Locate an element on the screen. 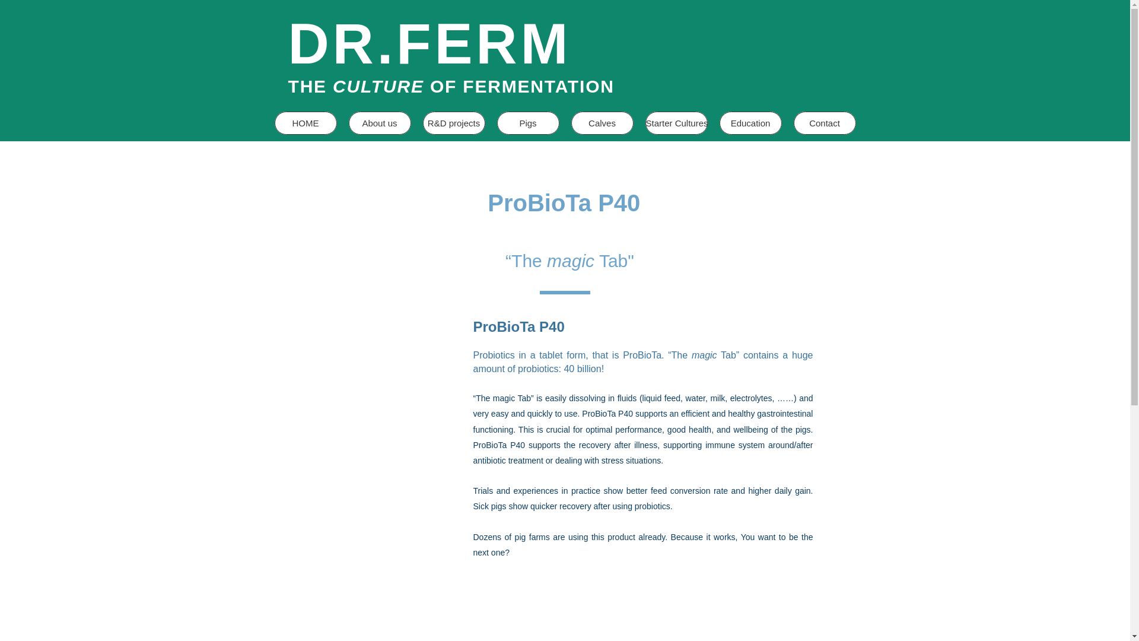 This screenshot has width=1139, height=641. Contact is located at coordinates (825, 122).